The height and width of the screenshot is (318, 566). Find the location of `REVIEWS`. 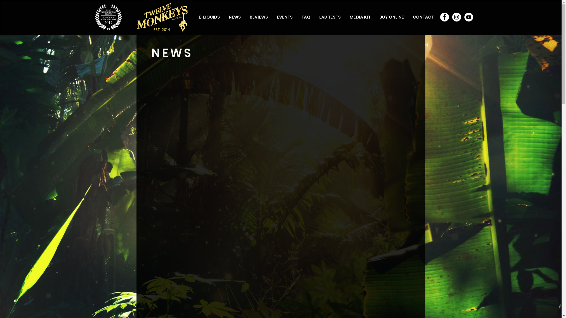

REVIEWS is located at coordinates (259, 17).